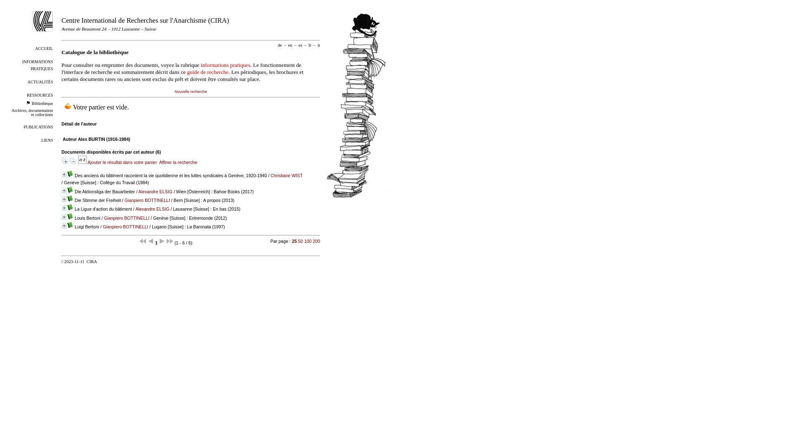 This screenshot has height=446, width=792. What do you see at coordinates (152, 209) in the screenshot?
I see `Alexandre ELSIG` at bounding box center [152, 209].